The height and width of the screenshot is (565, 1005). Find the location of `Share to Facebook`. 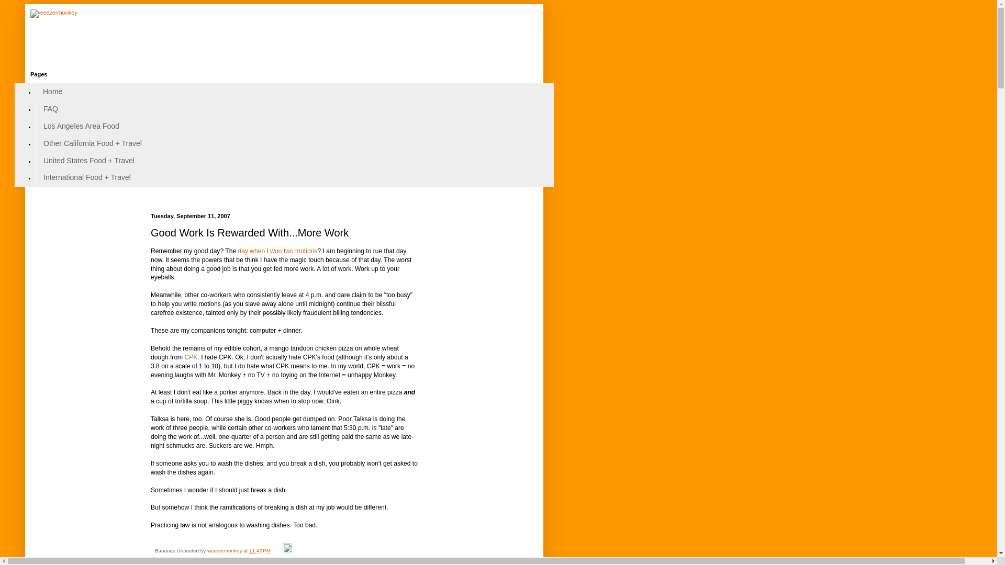

Share to Facebook is located at coordinates (258, 559).